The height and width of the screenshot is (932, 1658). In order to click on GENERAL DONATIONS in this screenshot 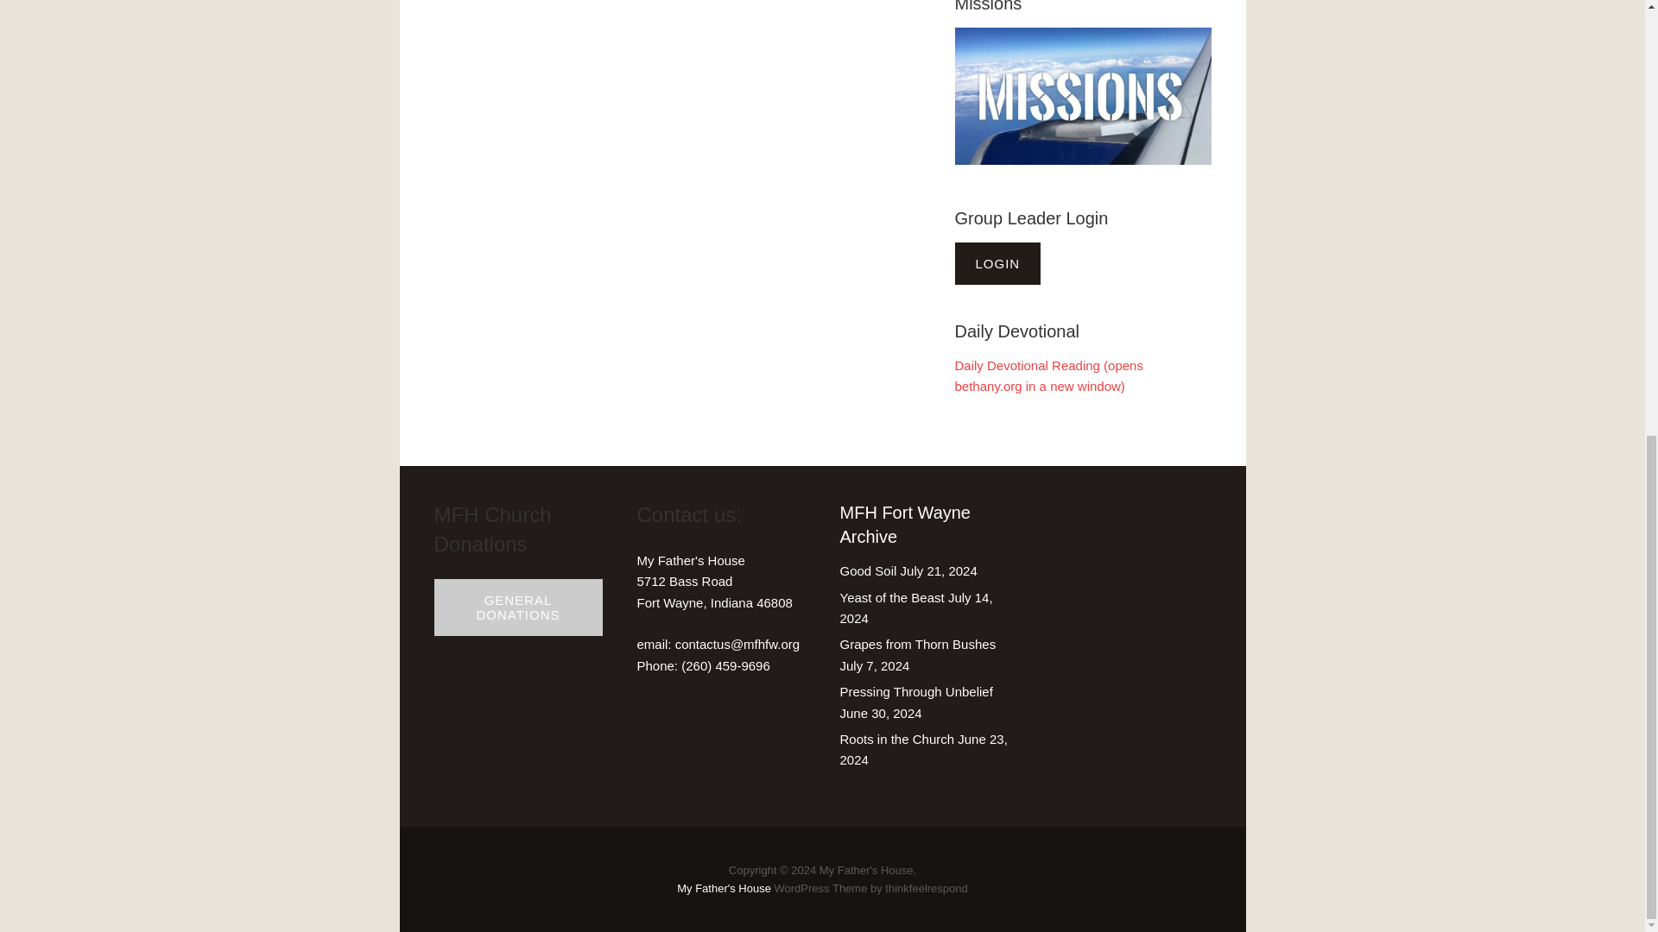, I will do `click(518, 608)`.